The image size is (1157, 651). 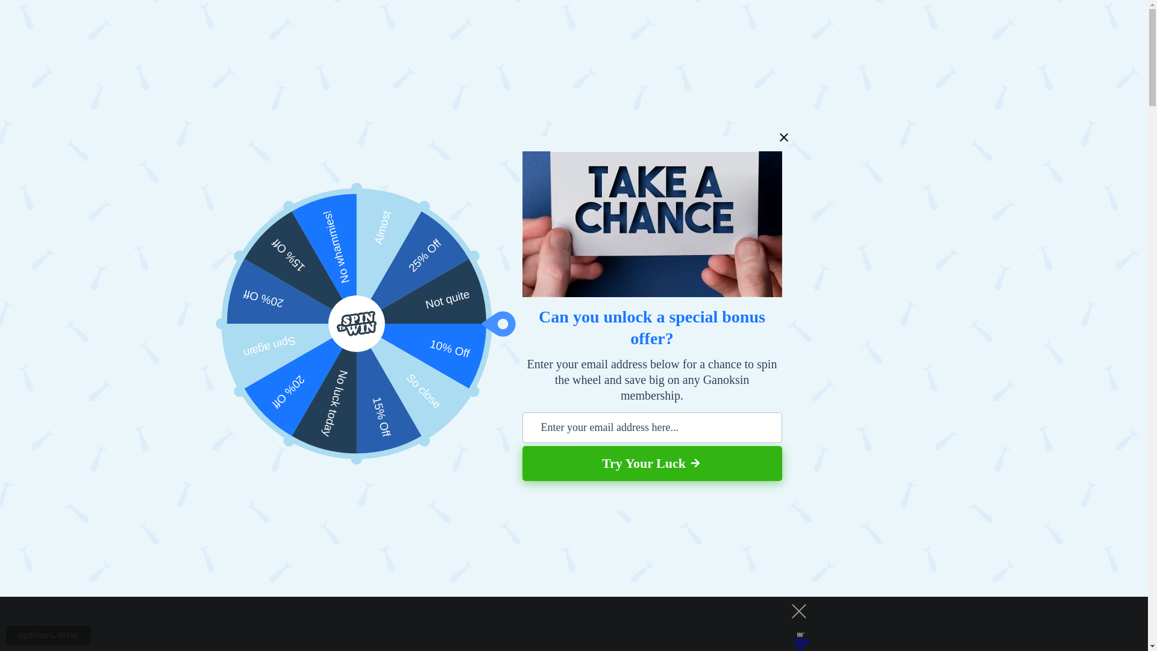 What do you see at coordinates (798, 36) in the screenshot?
I see `Learn` at bounding box center [798, 36].